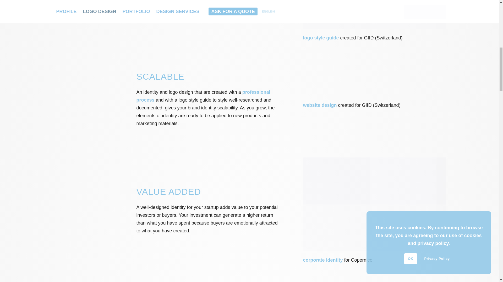 The width and height of the screenshot is (503, 282). I want to click on corporate identity, so click(322, 260).